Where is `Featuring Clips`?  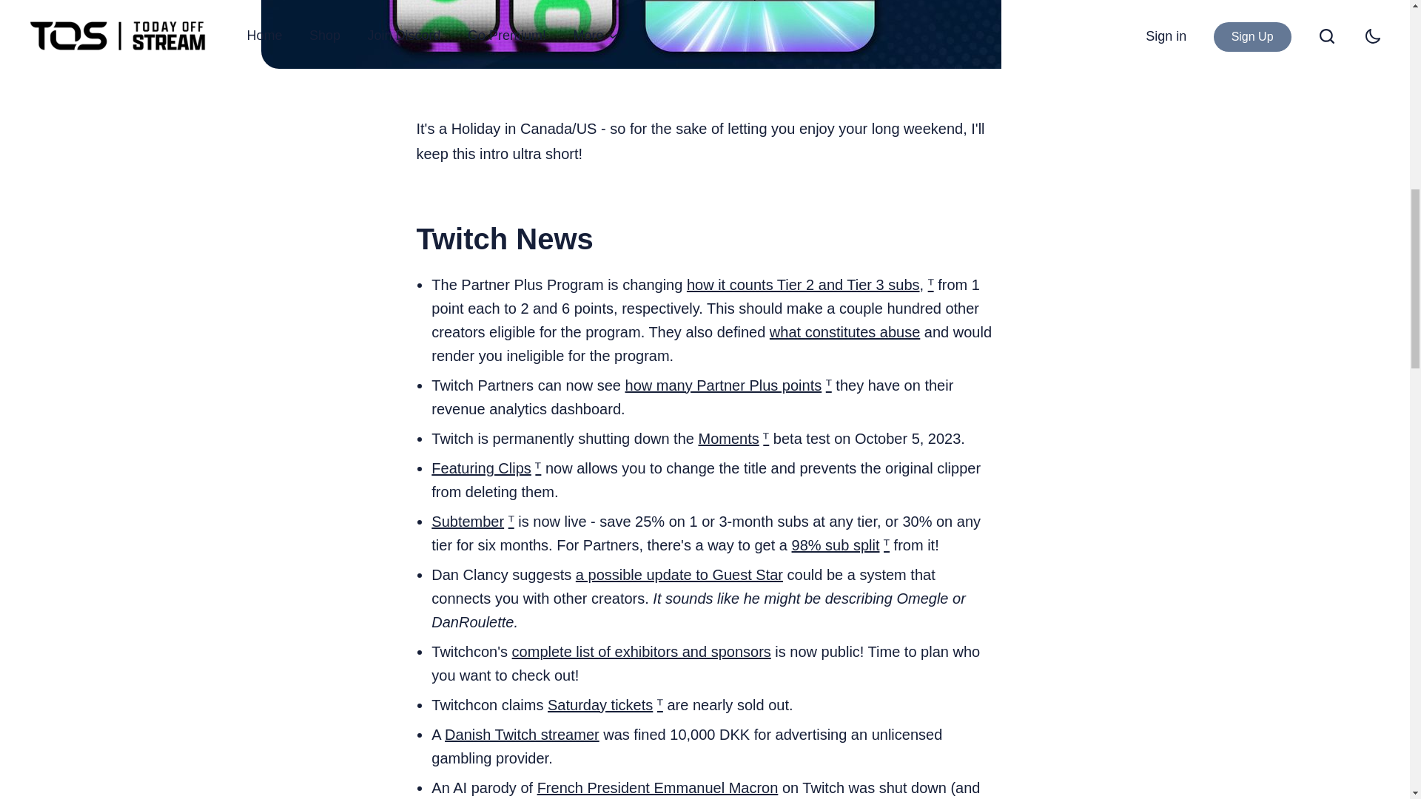 Featuring Clips is located at coordinates (481, 468).